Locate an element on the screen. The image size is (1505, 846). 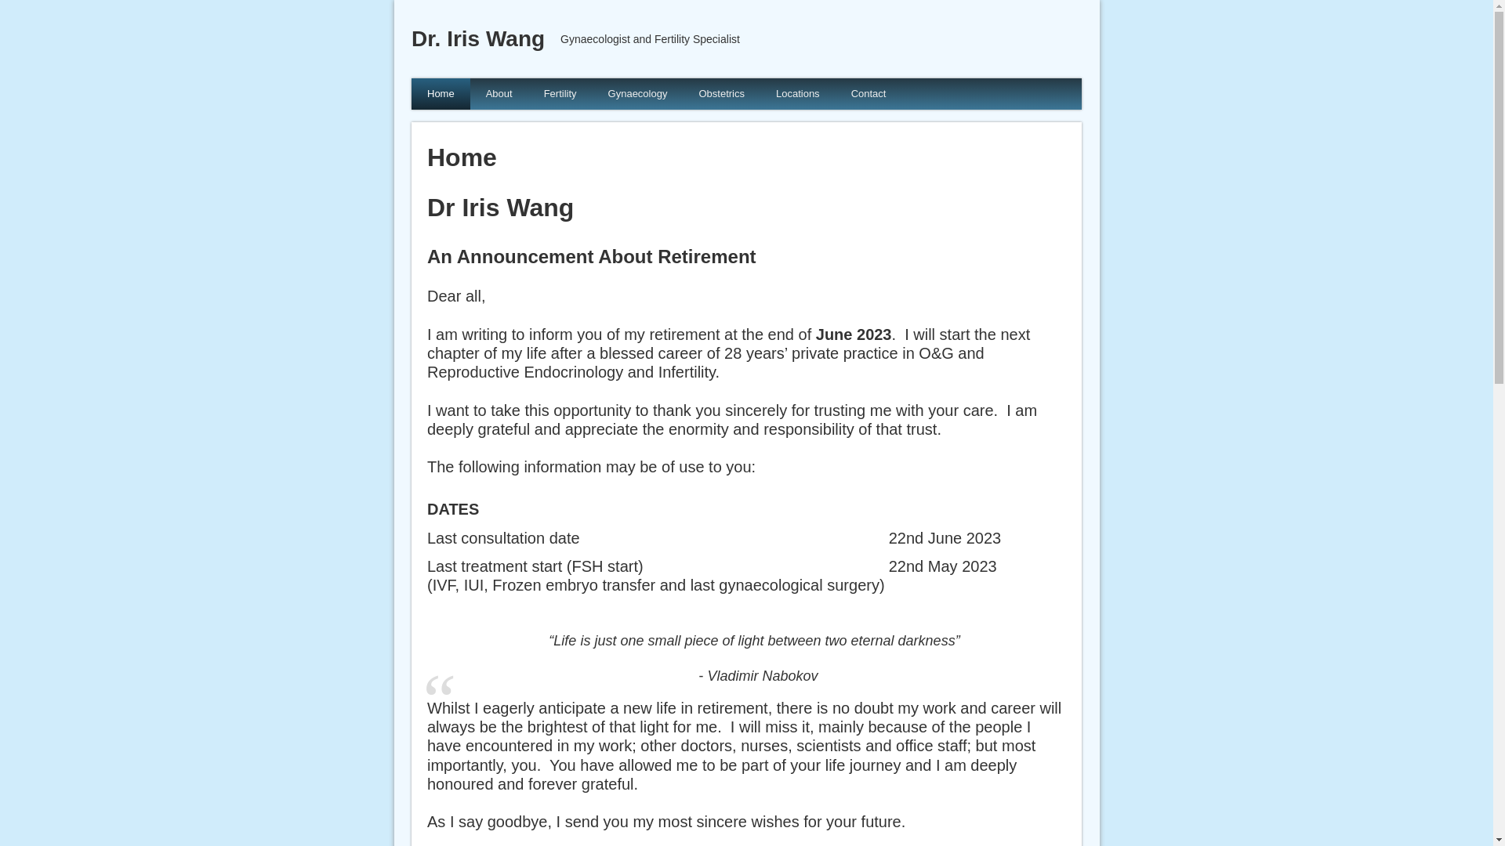
Dr. Iris Wang is located at coordinates (478, 39).